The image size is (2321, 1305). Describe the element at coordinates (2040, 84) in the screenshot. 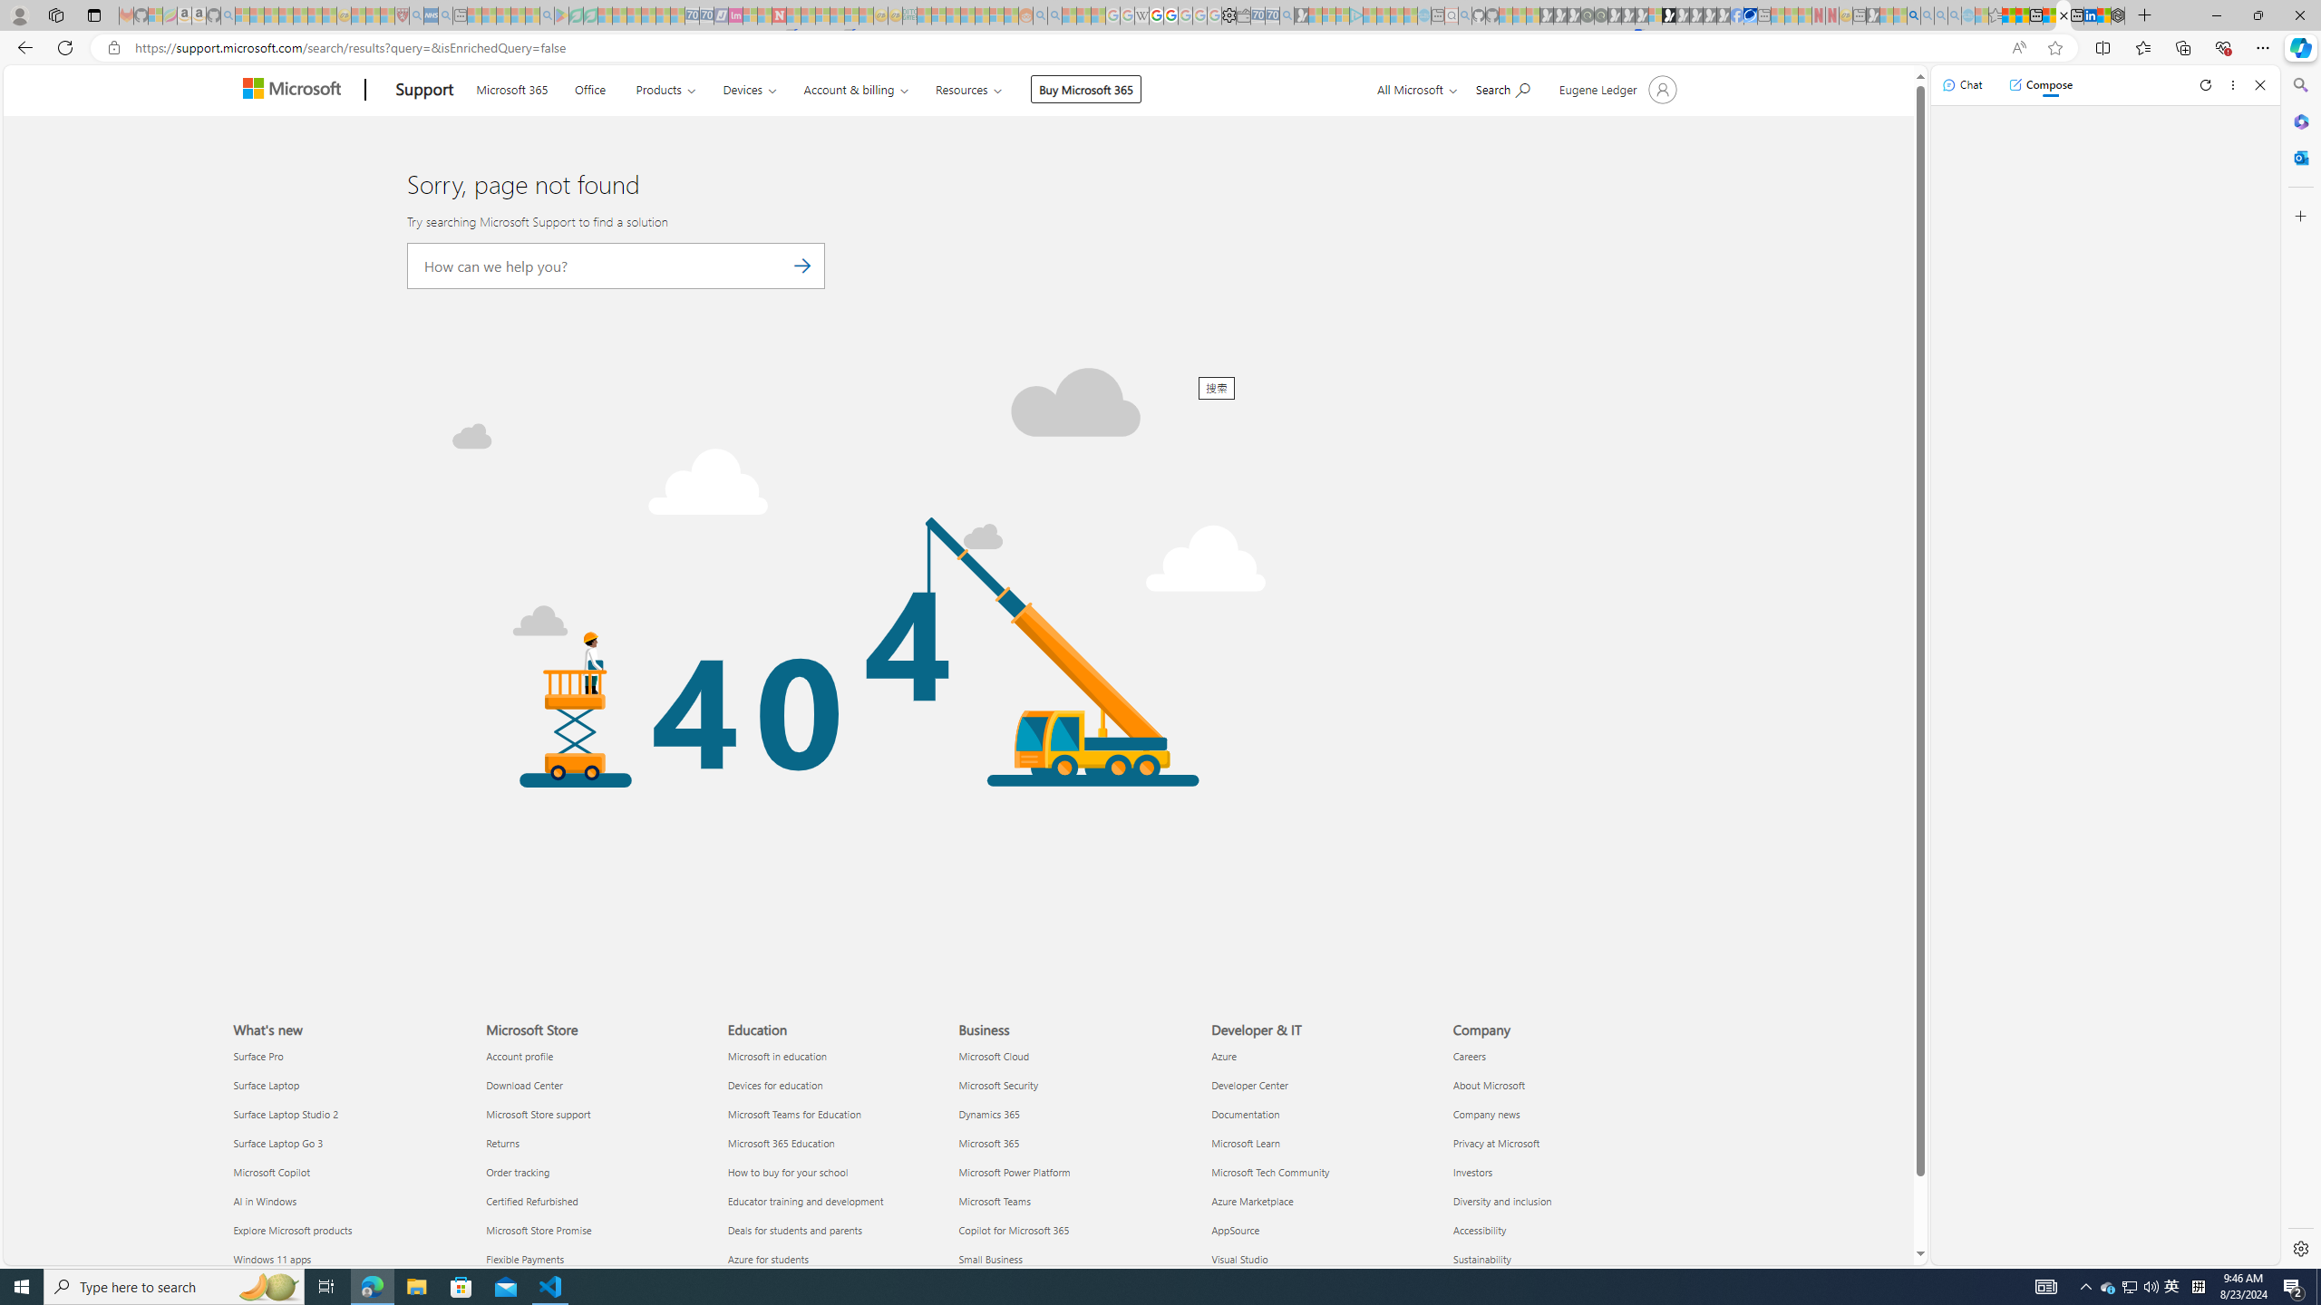

I see `Compose` at that location.